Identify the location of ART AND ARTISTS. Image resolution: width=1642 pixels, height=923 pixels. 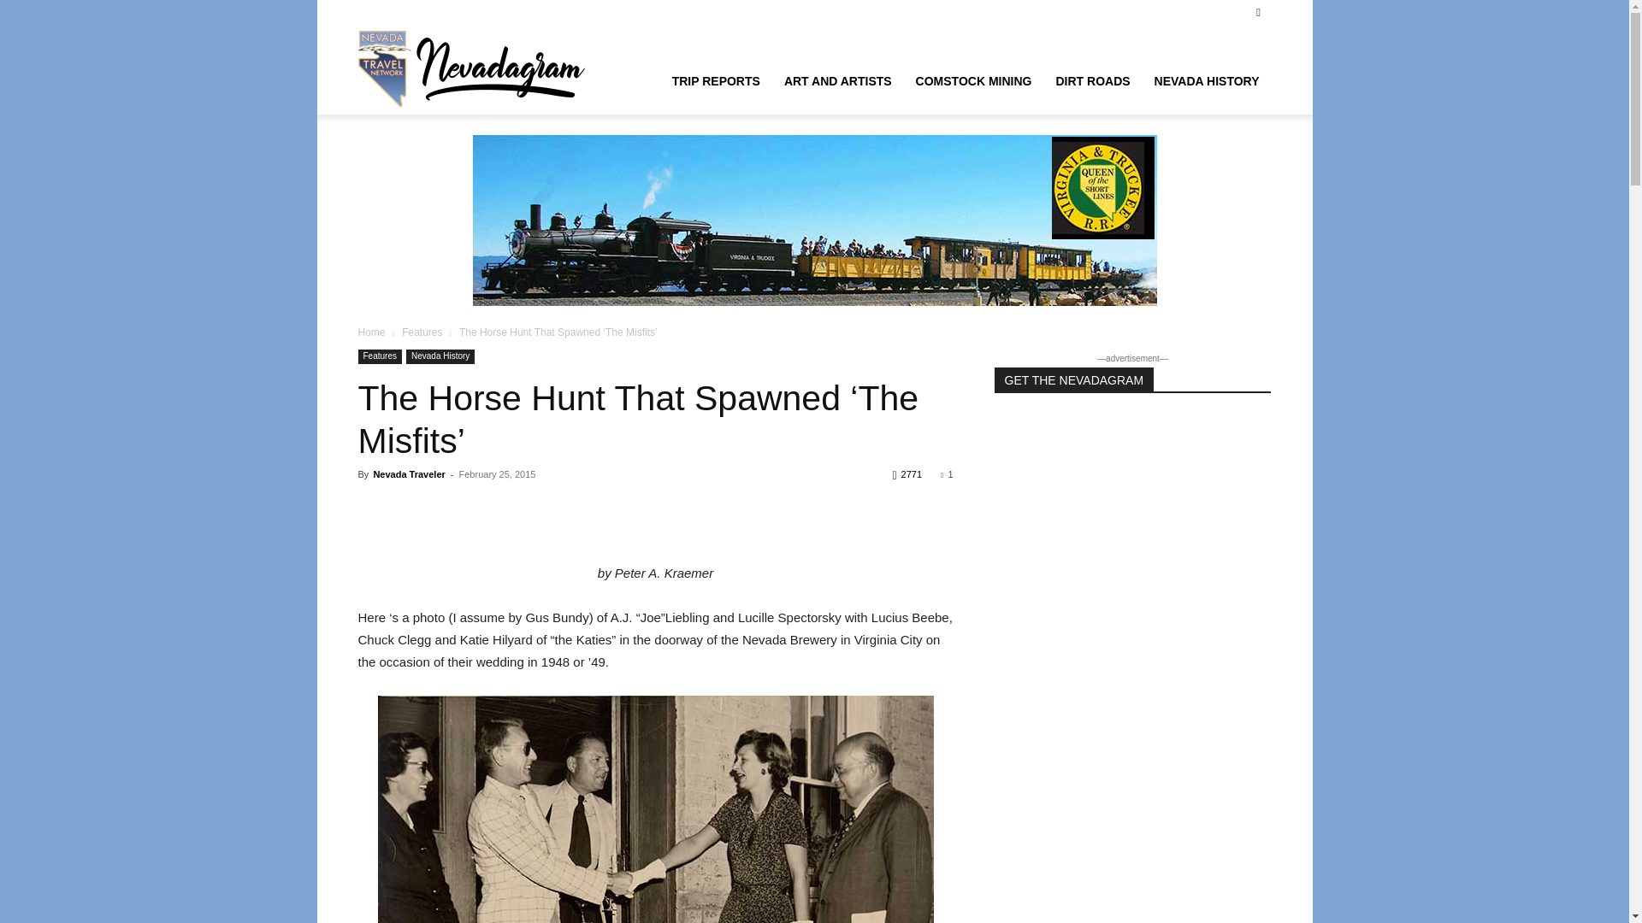
(838, 80).